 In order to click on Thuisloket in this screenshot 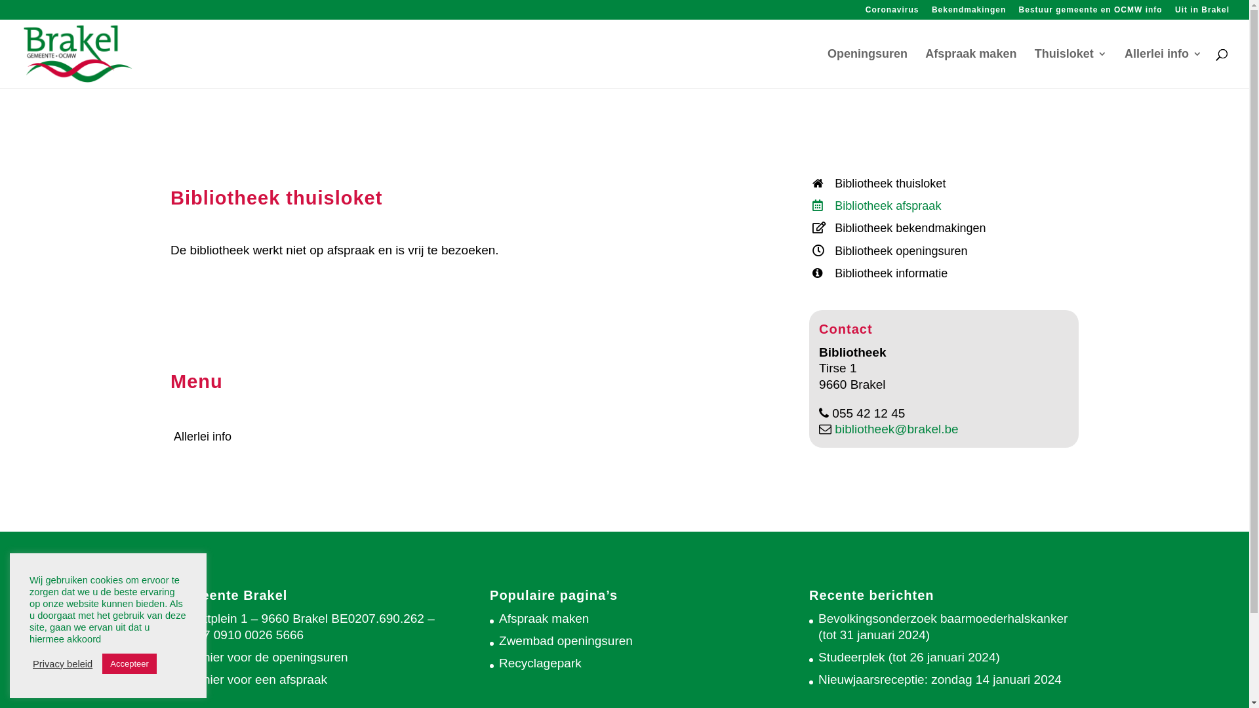, I will do `click(1071, 68)`.